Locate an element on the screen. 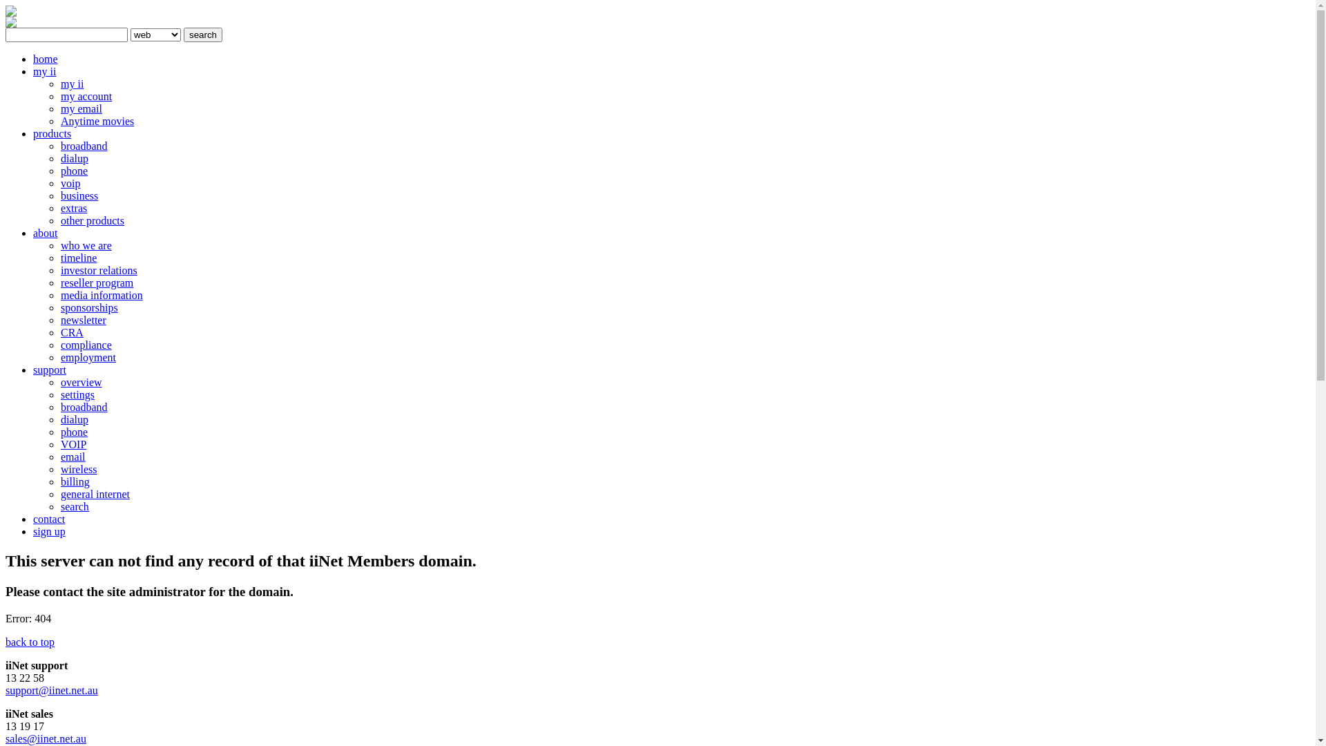 The image size is (1326, 746). my email is located at coordinates (81, 109).